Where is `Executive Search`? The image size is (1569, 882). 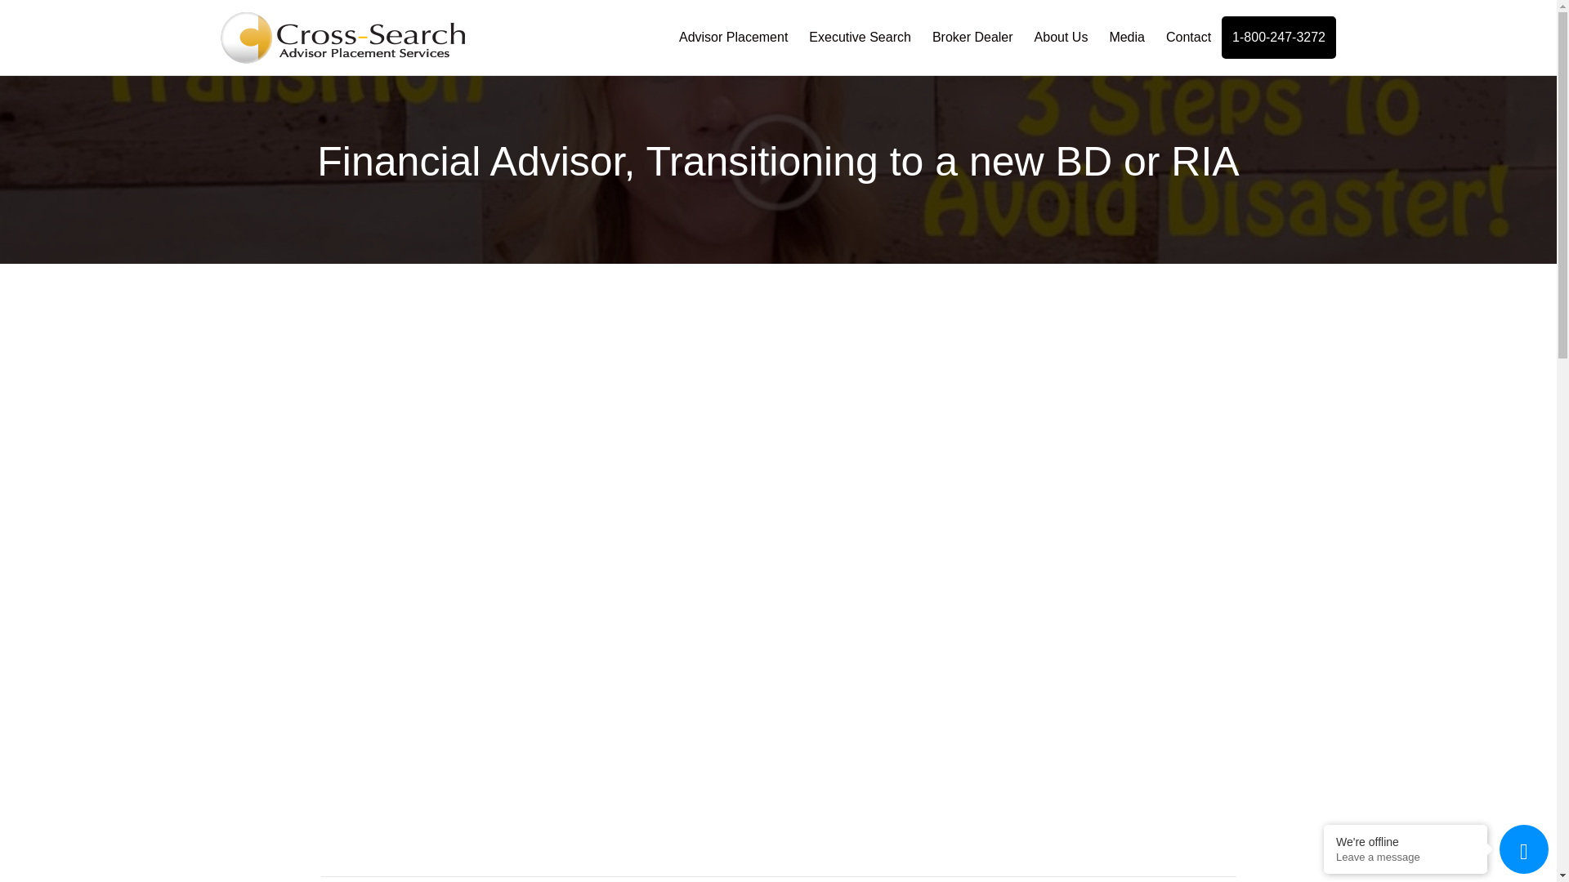 Executive Search is located at coordinates (860, 38).